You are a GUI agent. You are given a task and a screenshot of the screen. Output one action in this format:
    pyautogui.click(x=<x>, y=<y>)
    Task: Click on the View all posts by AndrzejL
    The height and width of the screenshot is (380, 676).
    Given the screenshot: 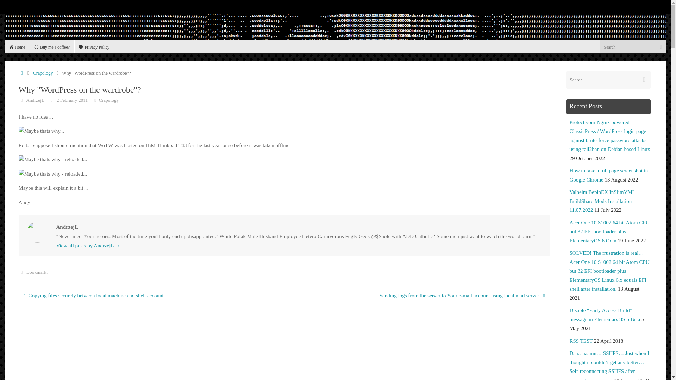 What is the action you would take?
    pyautogui.click(x=35, y=100)
    